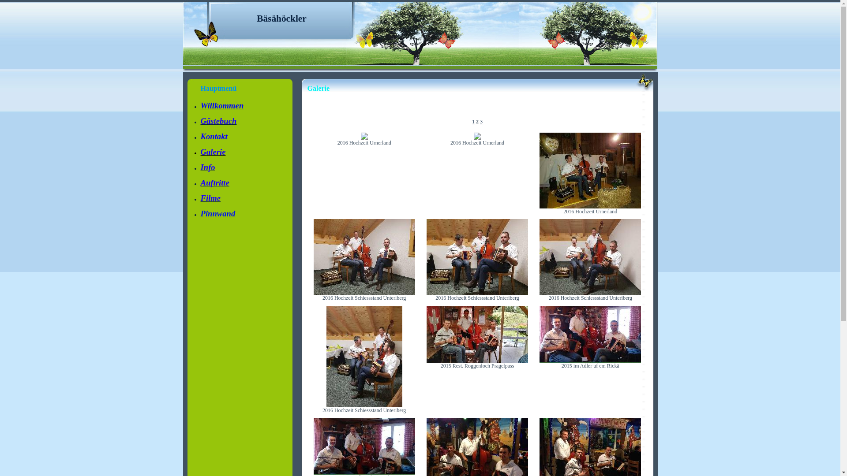 The height and width of the screenshot is (476, 847). What do you see at coordinates (590, 293) in the screenshot?
I see `2016 Hochzeit Schiessstand Unteriberg` at bounding box center [590, 293].